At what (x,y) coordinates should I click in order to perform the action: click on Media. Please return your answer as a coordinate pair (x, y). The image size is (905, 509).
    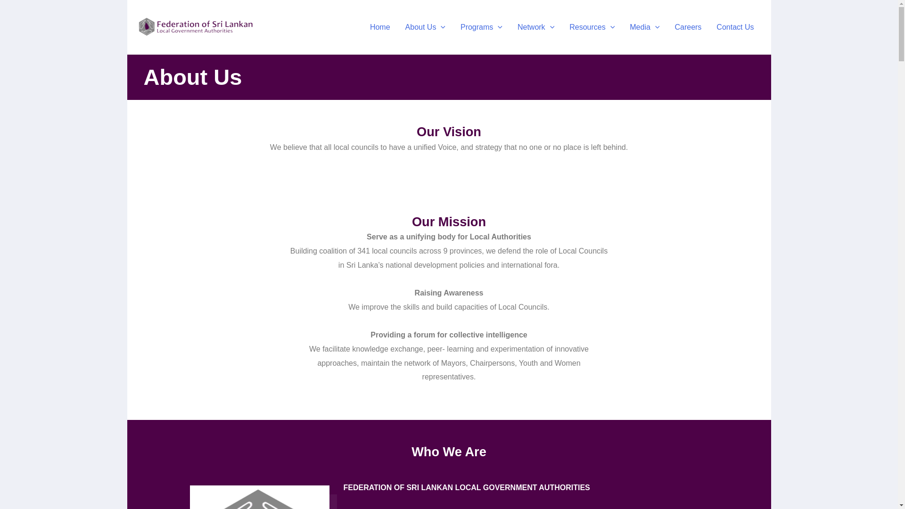
    Looking at the image, I should click on (645, 26).